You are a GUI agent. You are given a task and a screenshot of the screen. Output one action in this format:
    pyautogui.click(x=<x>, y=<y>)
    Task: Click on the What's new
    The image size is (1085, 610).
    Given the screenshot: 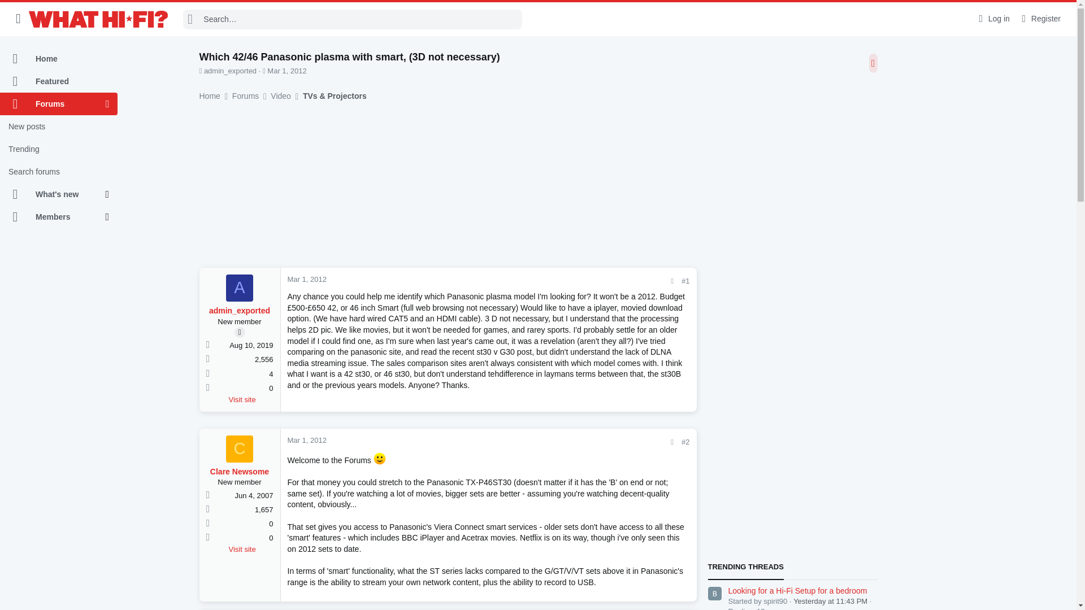 What is the action you would take?
    pyautogui.click(x=53, y=194)
    